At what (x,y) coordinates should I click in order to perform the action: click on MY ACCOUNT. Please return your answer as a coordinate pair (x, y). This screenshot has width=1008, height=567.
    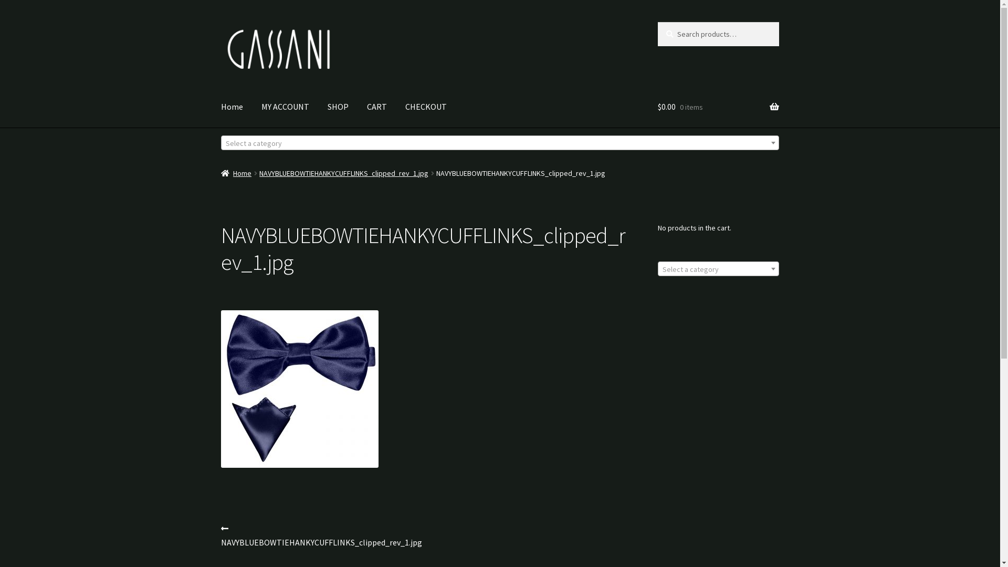
    Looking at the image, I should click on (286, 107).